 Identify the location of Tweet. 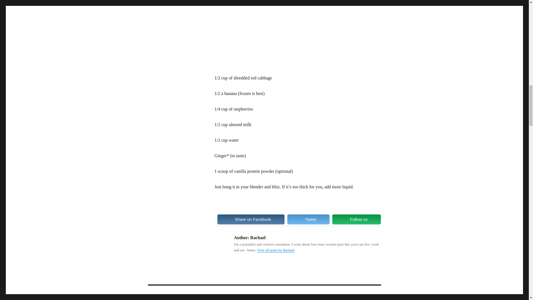
(308, 219).